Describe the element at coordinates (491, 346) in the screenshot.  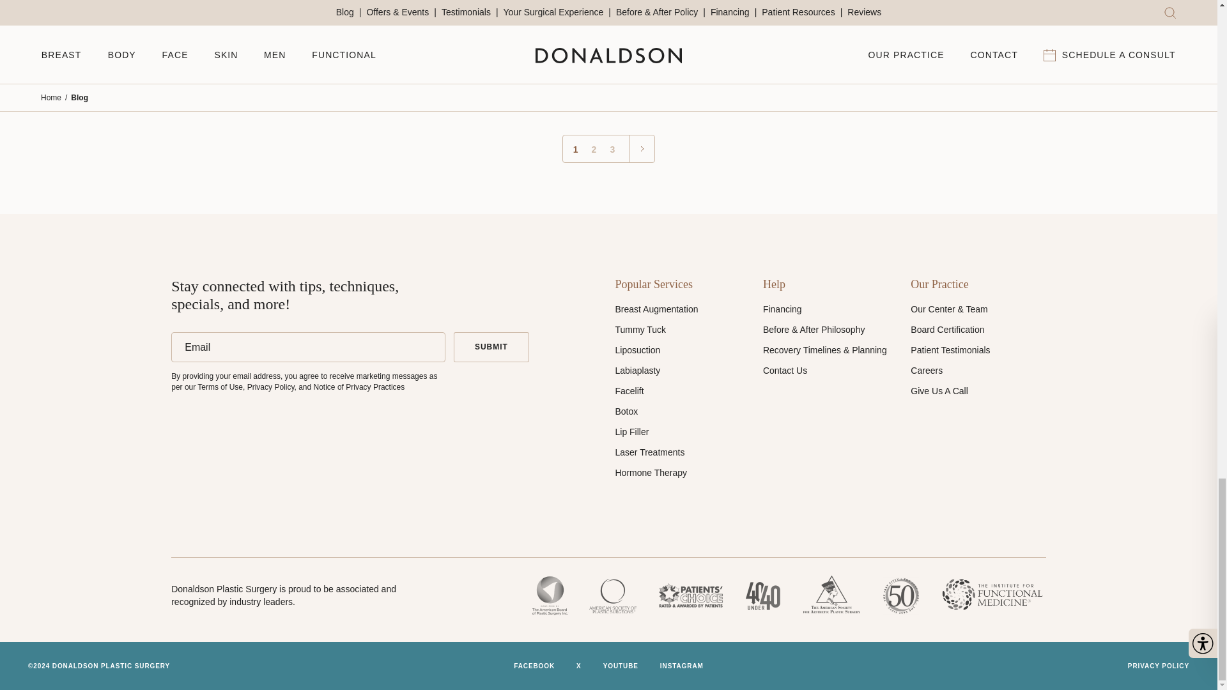
I see `Submit` at that location.